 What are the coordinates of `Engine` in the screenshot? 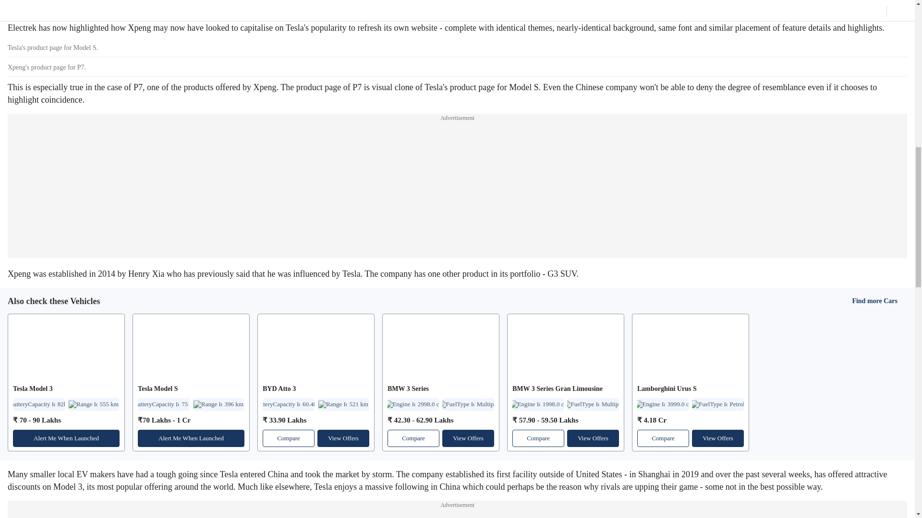 It's located at (538, 405).